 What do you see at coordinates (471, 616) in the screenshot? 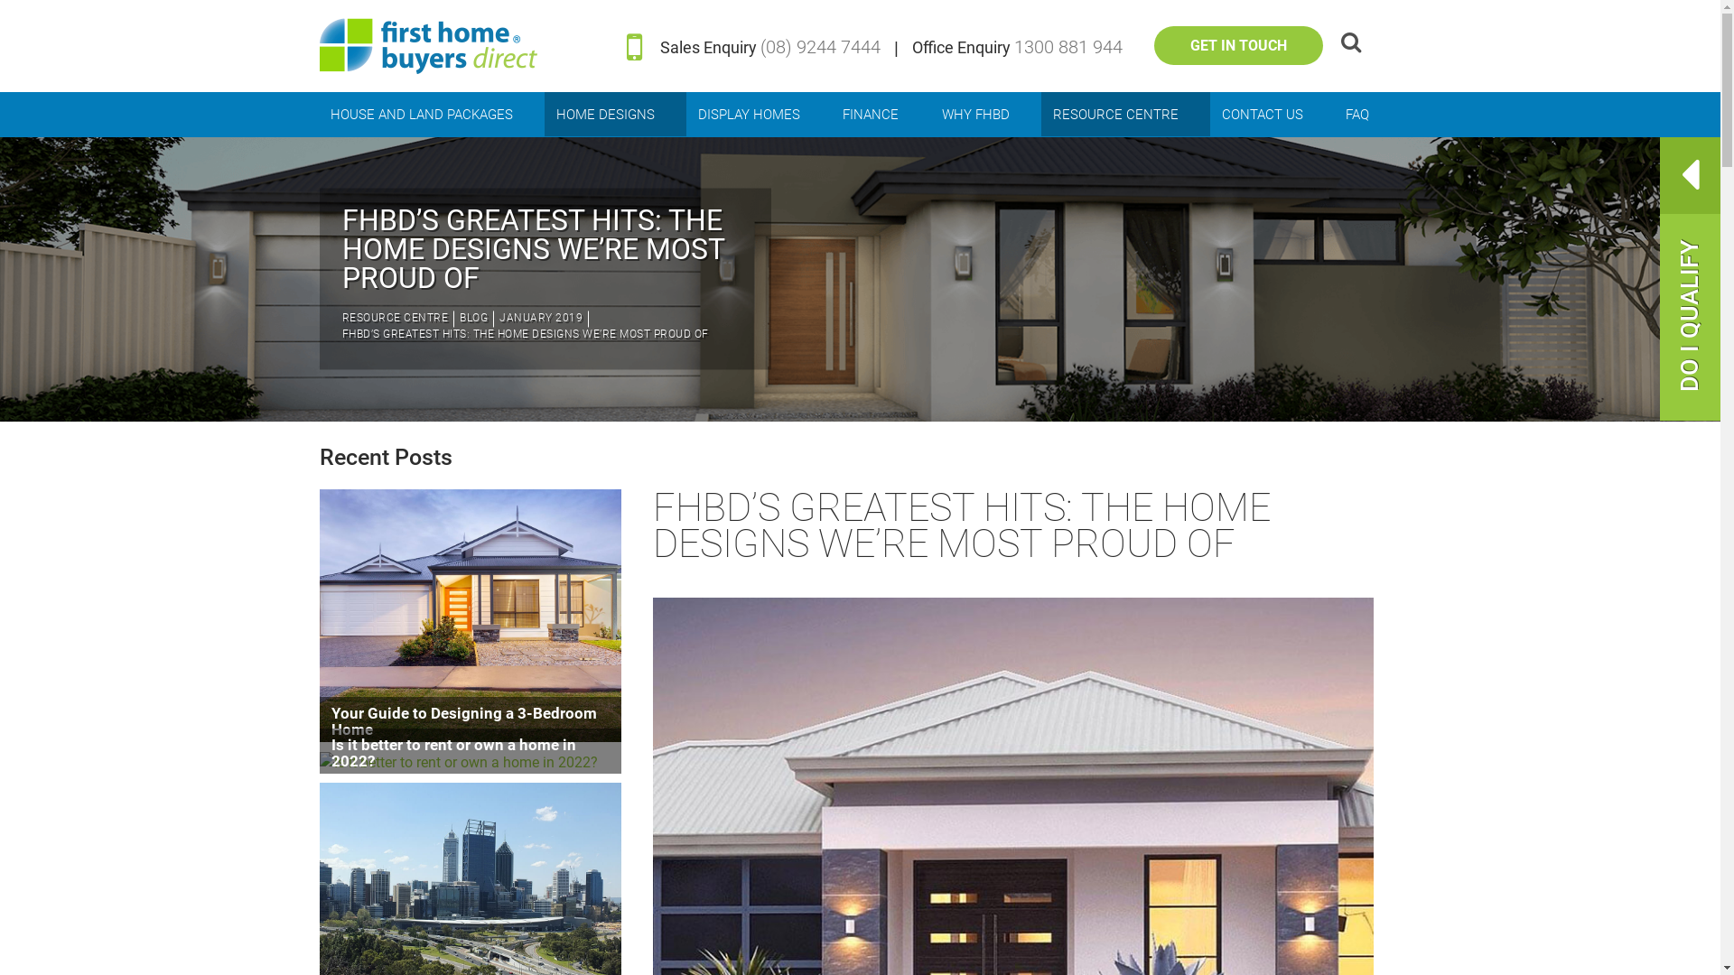
I see `Your Guide to Designing a 3-Bedroom Home` at bounding box center [471, 616].